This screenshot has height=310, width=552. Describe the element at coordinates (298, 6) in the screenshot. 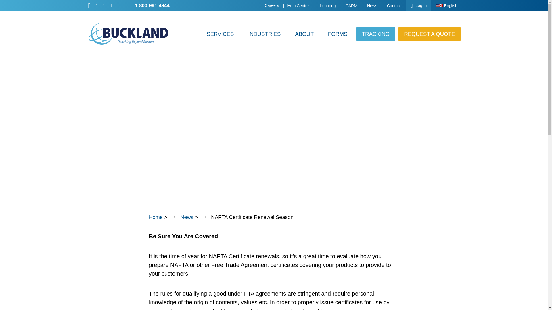

I see `Help Centre` at that location.